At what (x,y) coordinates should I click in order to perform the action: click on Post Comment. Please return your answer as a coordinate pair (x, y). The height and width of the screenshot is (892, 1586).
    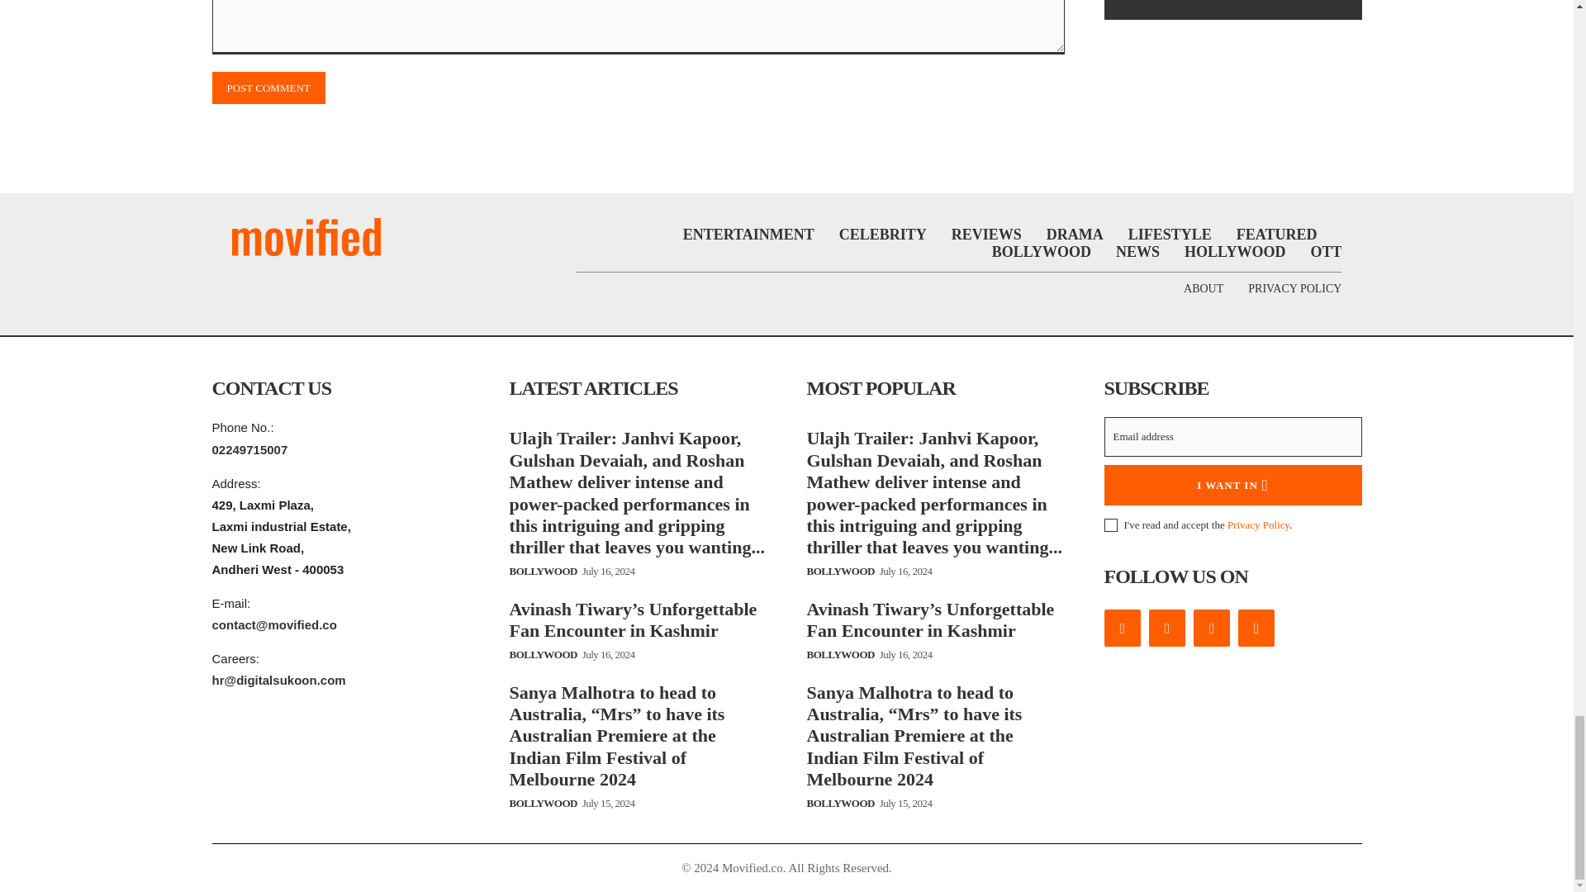
    Looking at the image, I should click on (268, 88).